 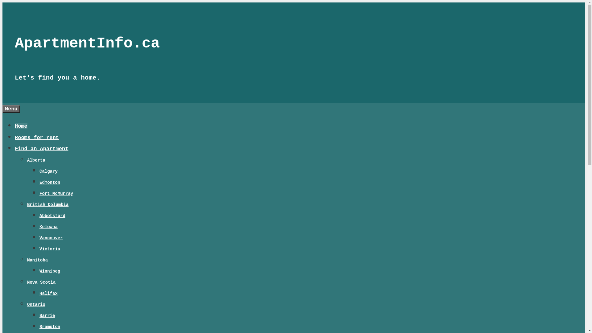 I want to click on Victoria, so click(x=50, y=249).